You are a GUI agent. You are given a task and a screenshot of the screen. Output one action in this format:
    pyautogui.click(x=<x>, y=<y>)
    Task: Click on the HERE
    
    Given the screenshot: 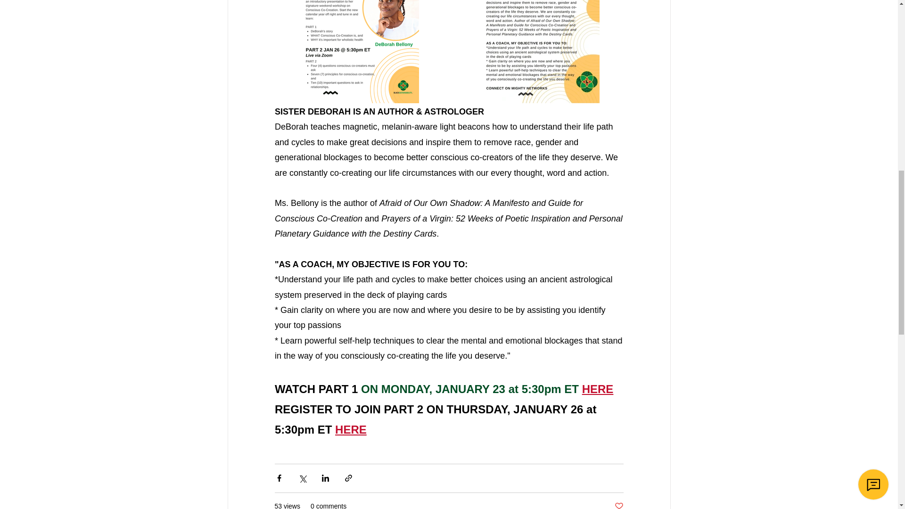 What is the action you would take?
    pyautogui.click(x=351, y=431)
    